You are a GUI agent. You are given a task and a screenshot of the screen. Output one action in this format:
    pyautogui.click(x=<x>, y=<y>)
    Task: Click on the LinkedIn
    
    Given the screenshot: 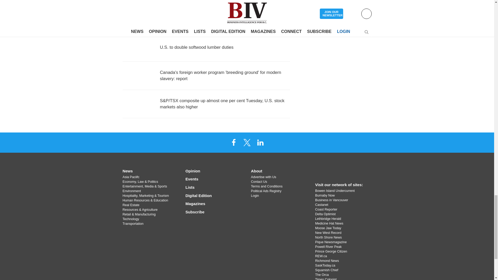 What is the action you would take?
    pyautogui.click(x=260, y=142)
    